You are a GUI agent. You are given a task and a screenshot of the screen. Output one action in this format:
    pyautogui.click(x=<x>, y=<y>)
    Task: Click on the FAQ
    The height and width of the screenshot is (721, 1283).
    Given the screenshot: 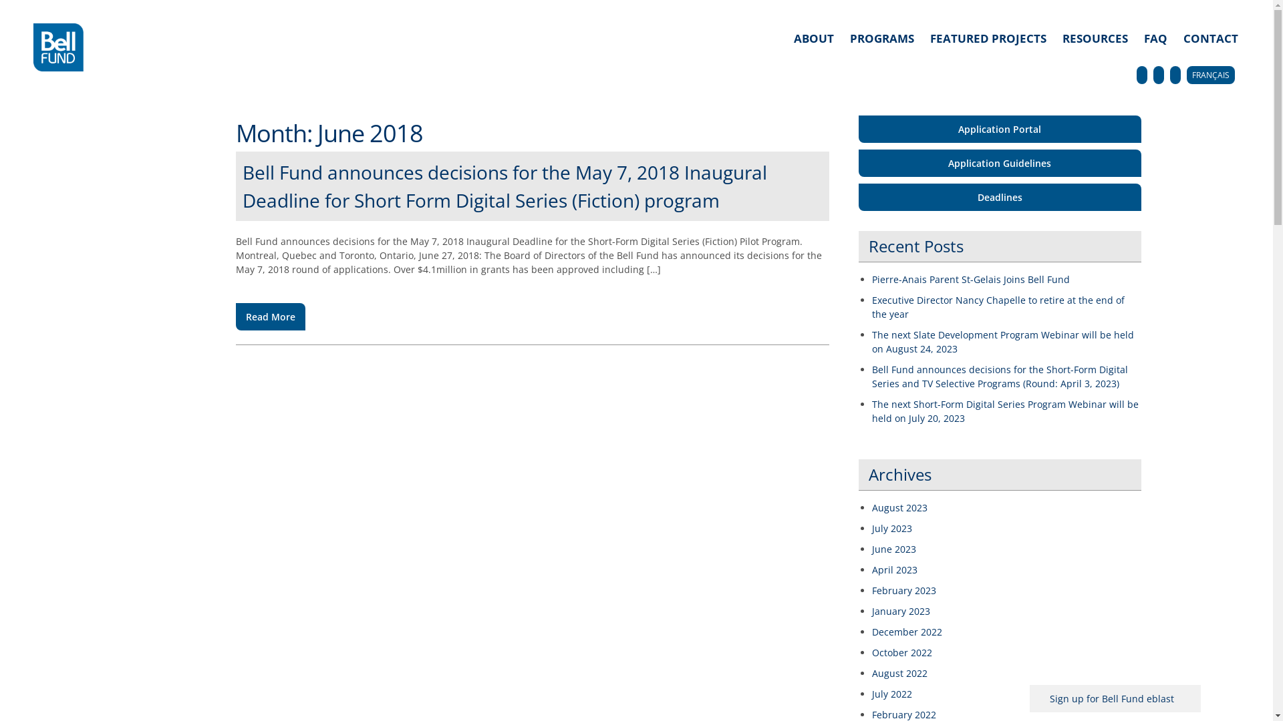 What is the action you would take?
    pyautogui.click(x=1156, y=39)
    